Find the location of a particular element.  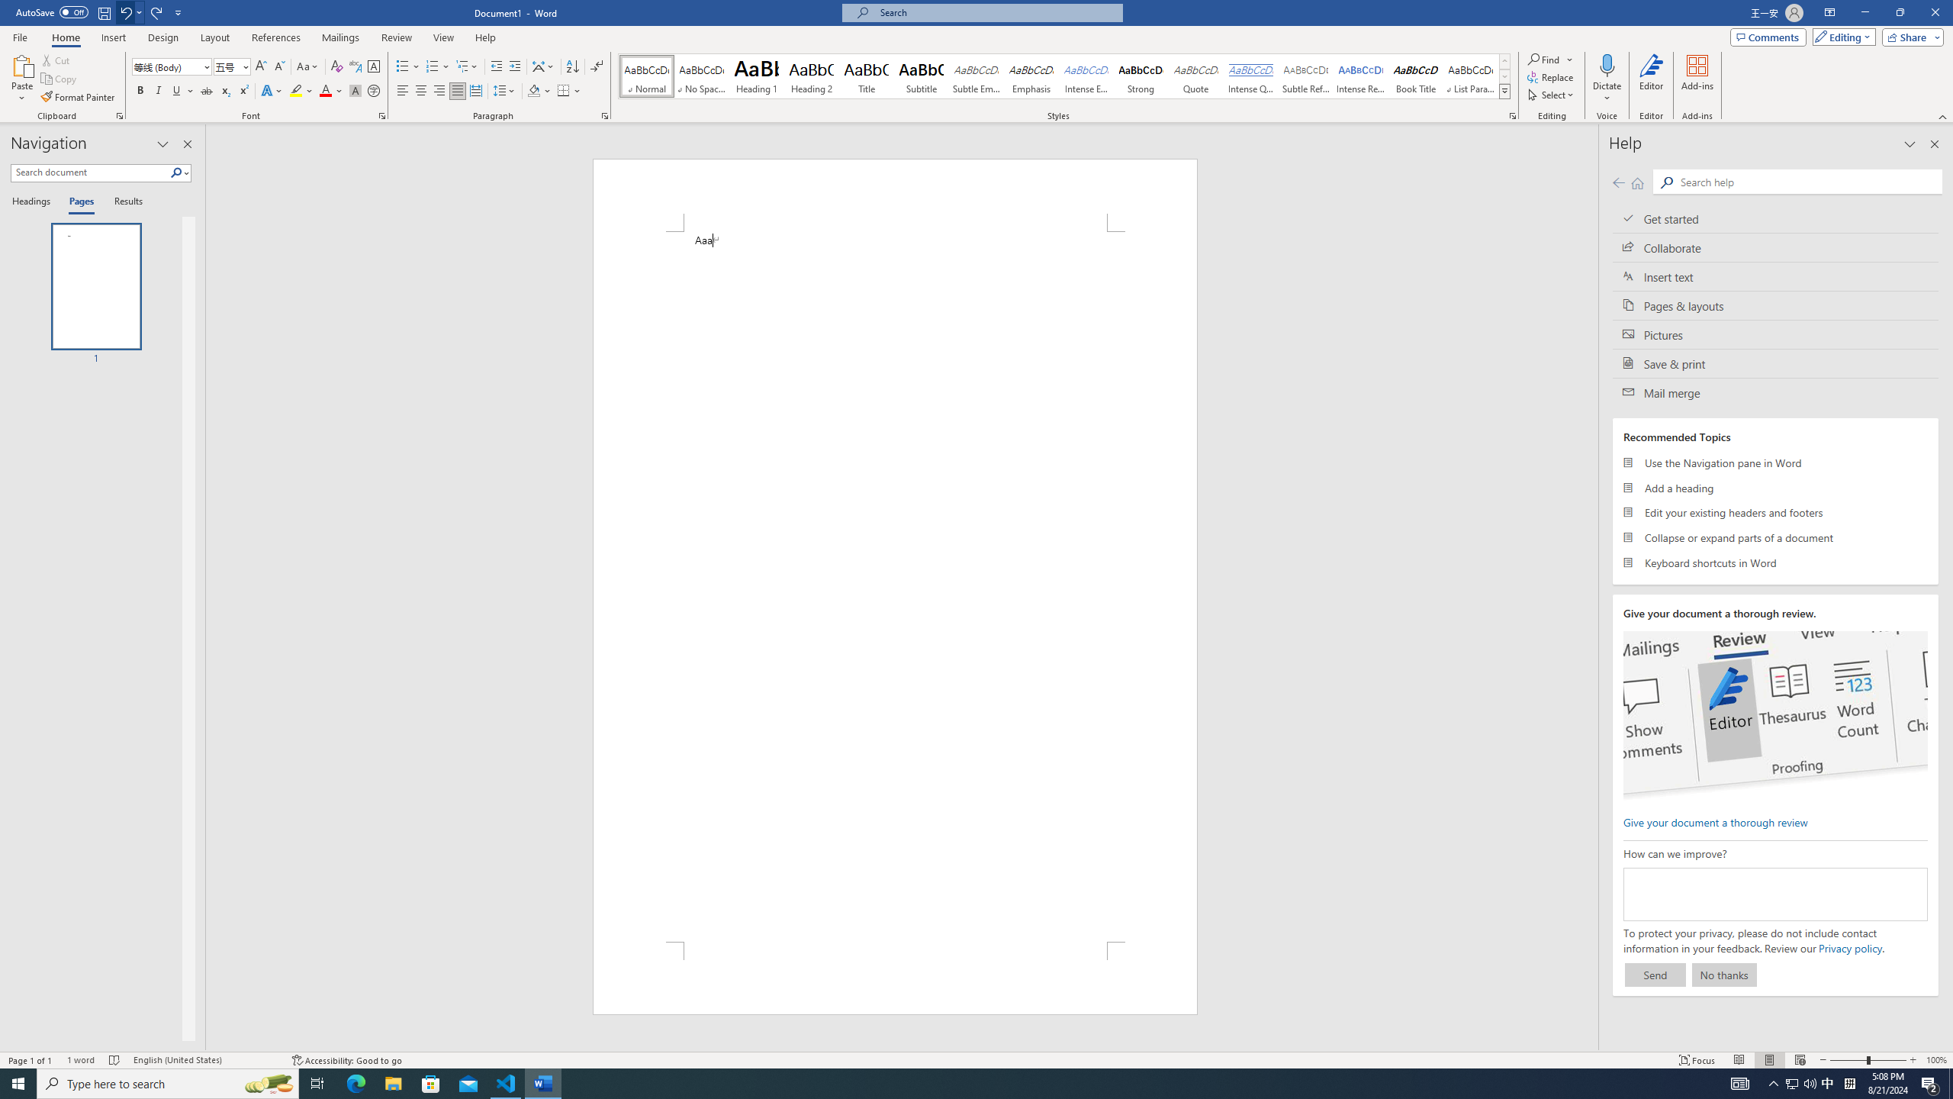

Book Title is located at coordinates (1416, 76).